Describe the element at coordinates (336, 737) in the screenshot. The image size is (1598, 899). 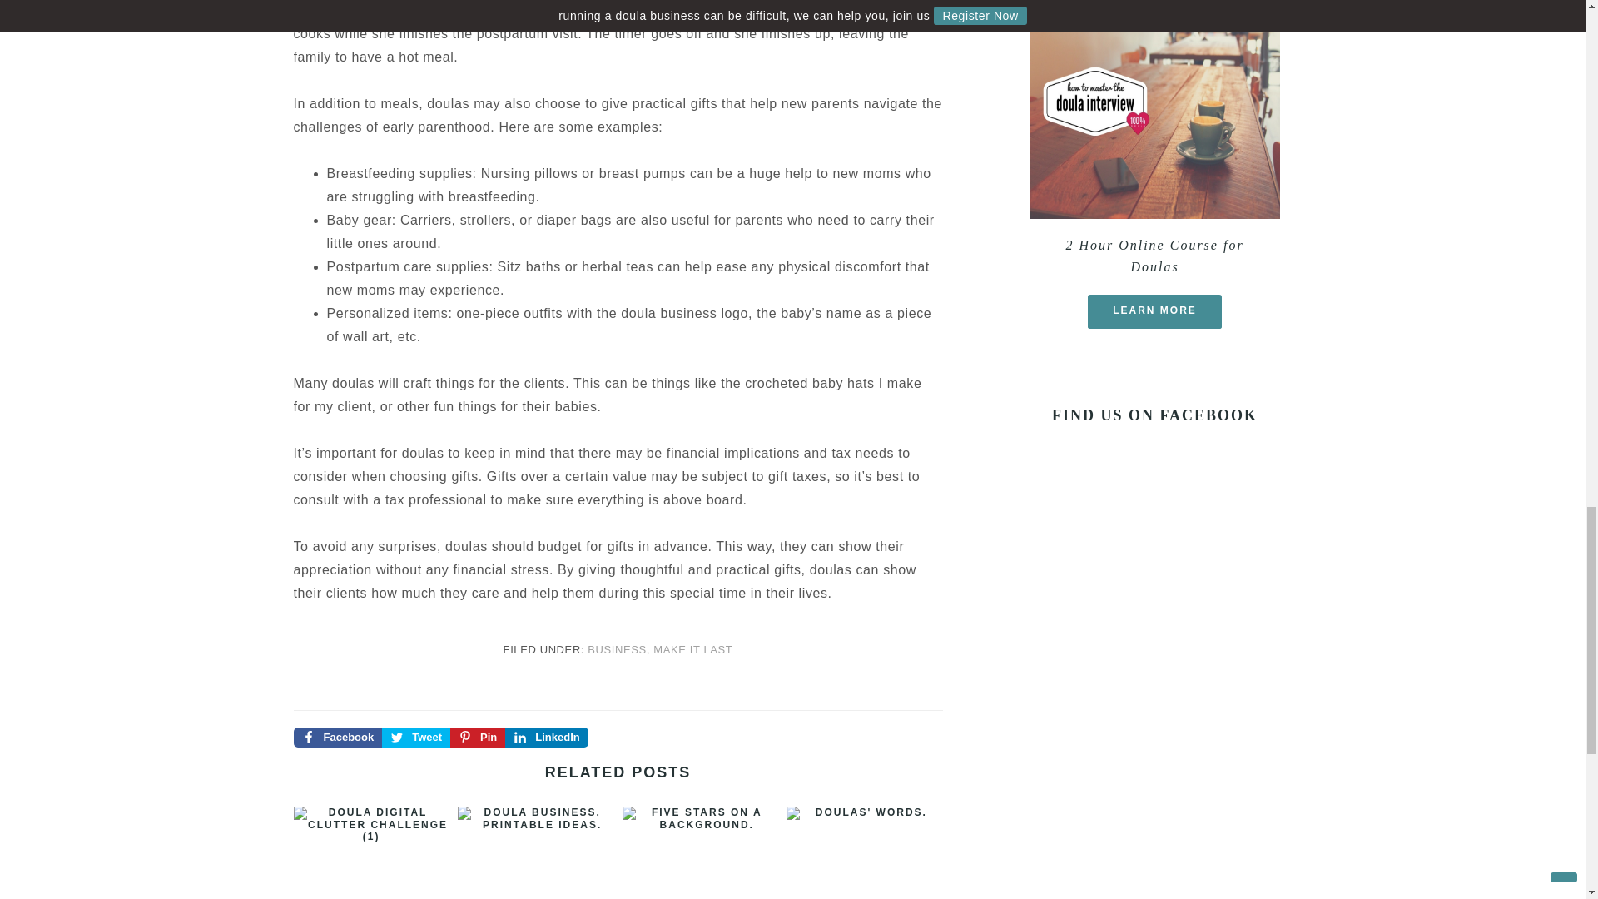
I see `Facebook` at that location.